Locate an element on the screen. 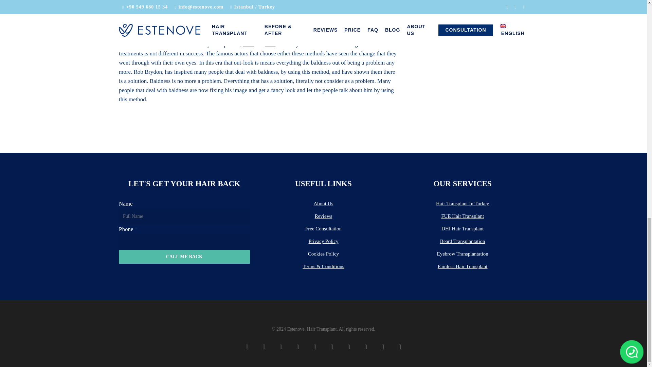  FUE is located at coordinates (249, 44).